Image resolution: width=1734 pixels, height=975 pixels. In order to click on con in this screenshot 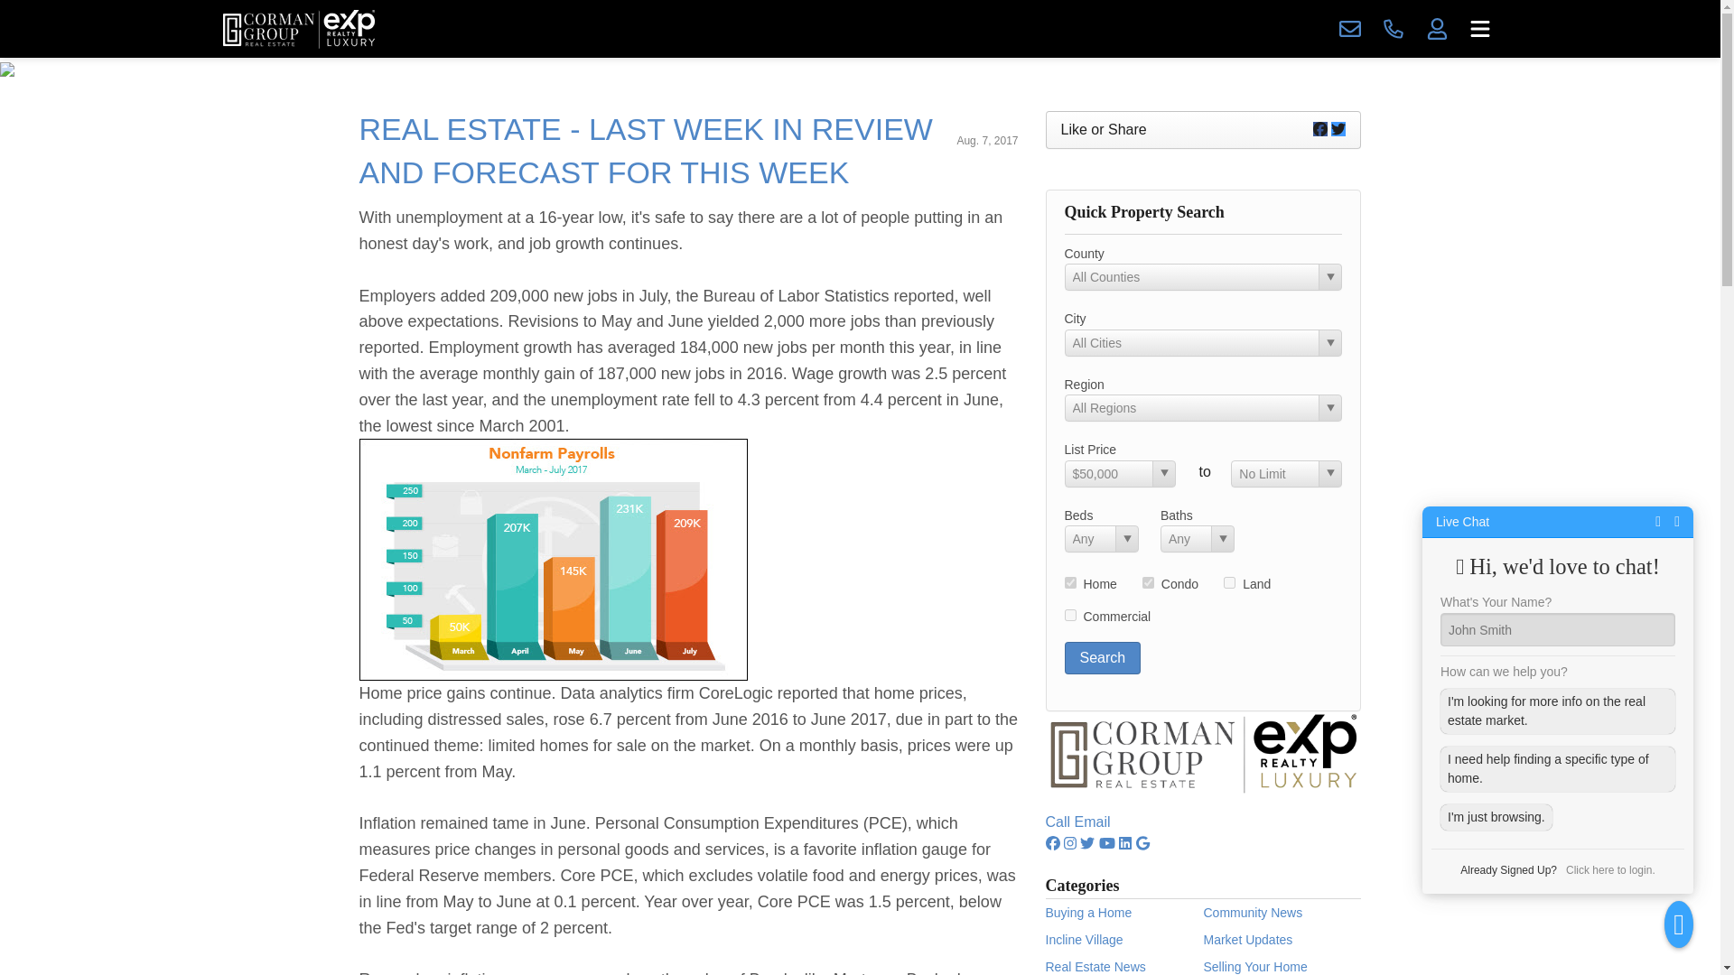, I will do `click(1149, 583)`.